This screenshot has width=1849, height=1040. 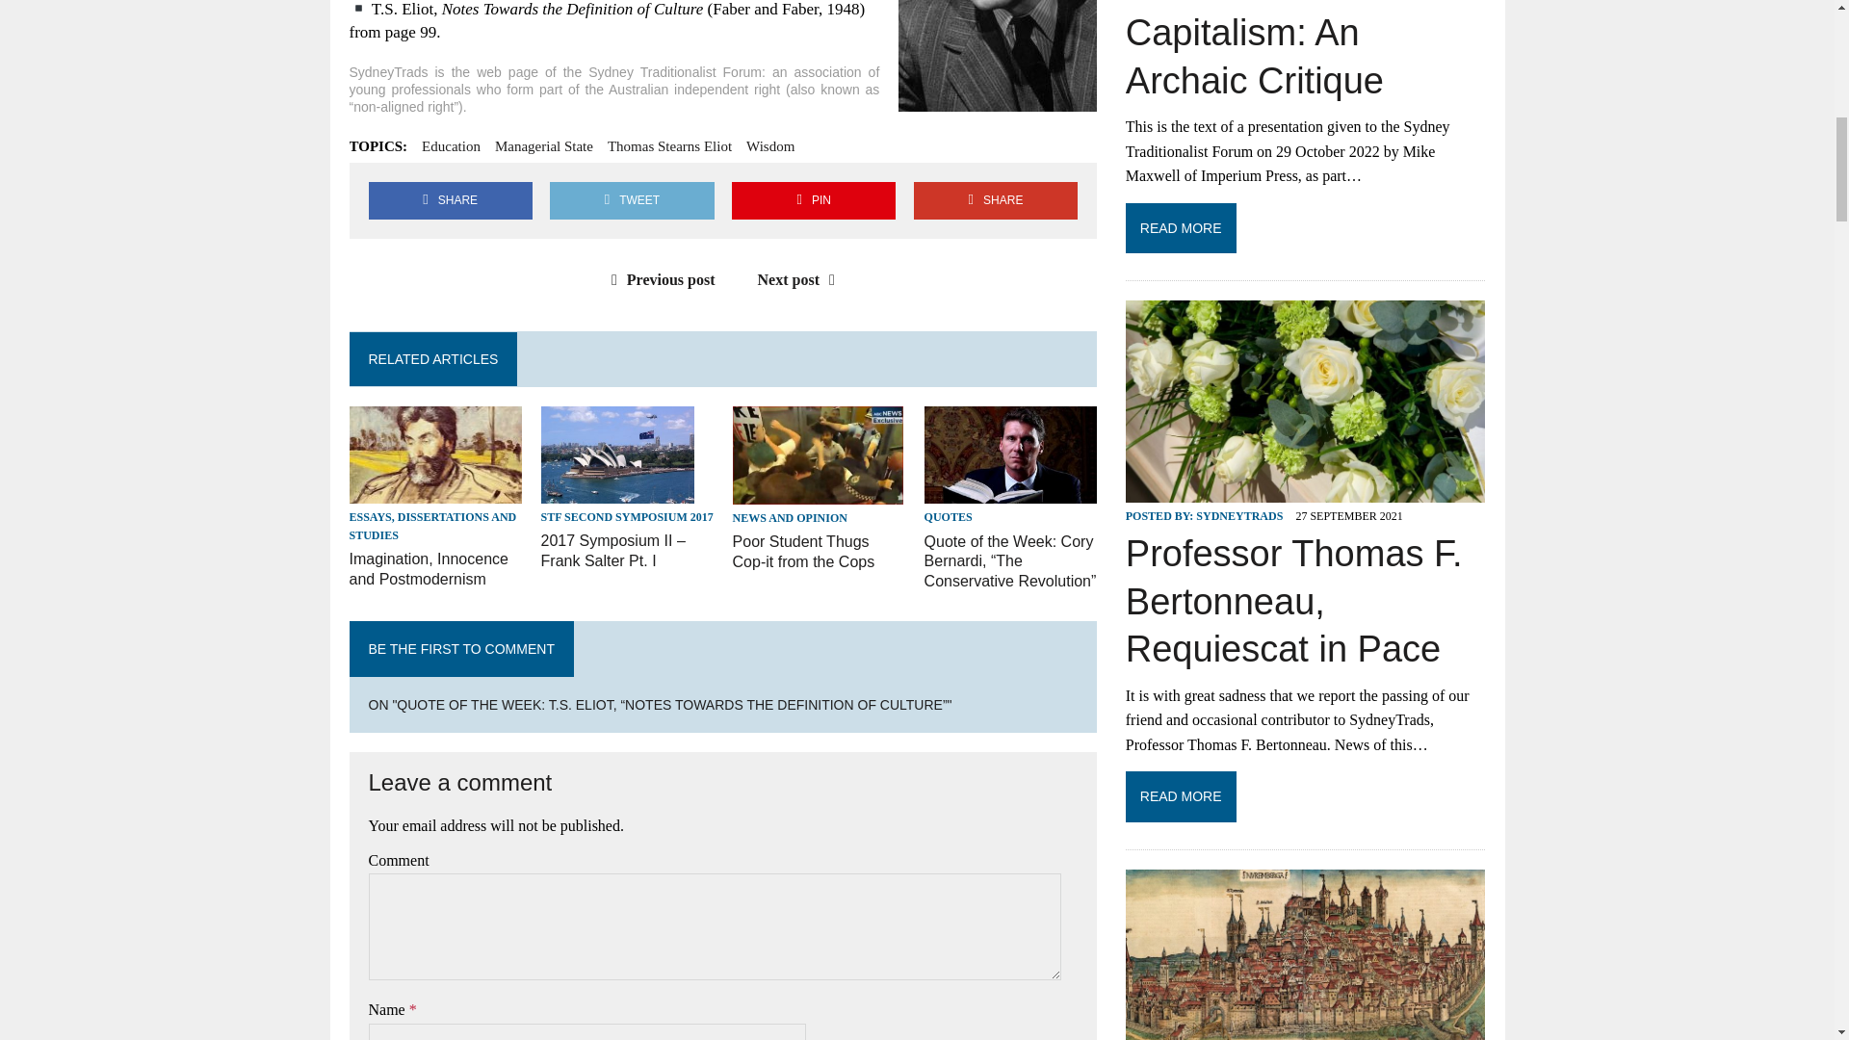 What do you see at coordinates (428, 569) in the screenshot?
I see `Imagination, Innocence and Postmodernism` at bounding box center [428, 569].